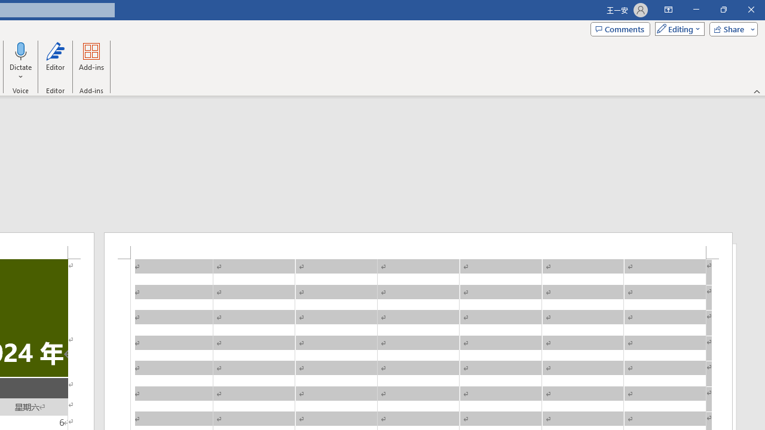  What do you see at coordinates (696, 10) in the screenshot?
I see `Minimize` at bounding box center [696, 10].